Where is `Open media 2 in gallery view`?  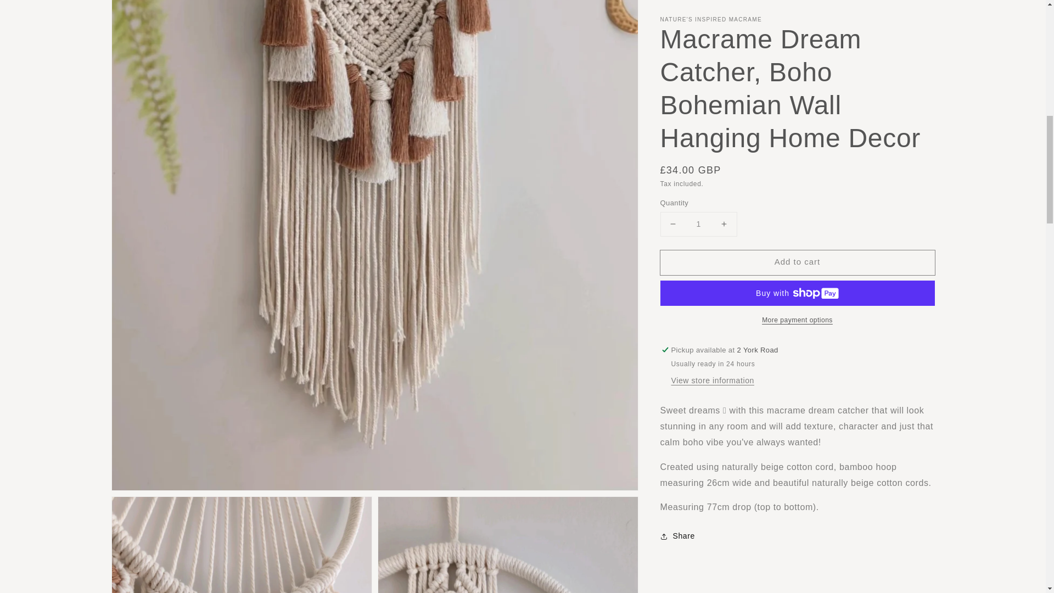 Open media 2 in gallery view is located at coordinates (242, 545).